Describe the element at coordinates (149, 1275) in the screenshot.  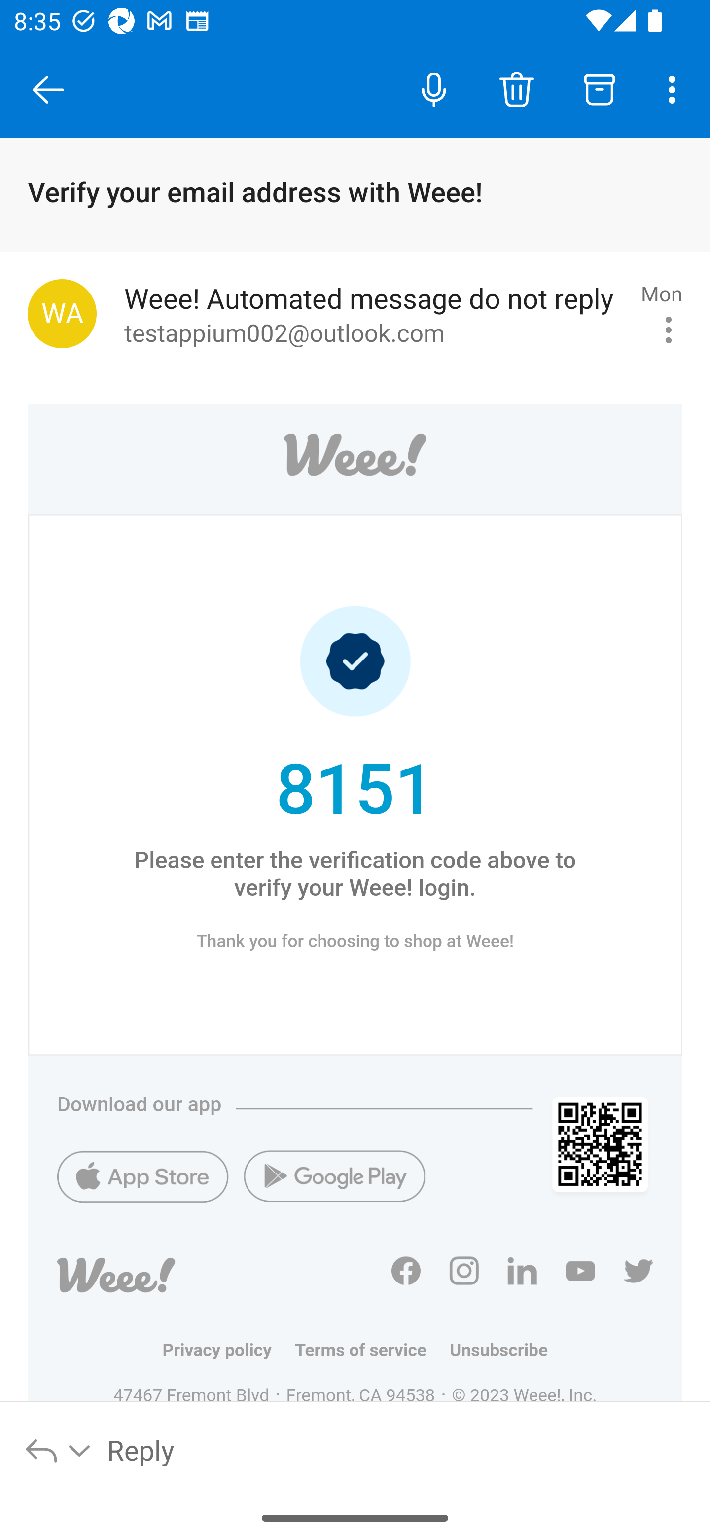
I see `image` at that location.